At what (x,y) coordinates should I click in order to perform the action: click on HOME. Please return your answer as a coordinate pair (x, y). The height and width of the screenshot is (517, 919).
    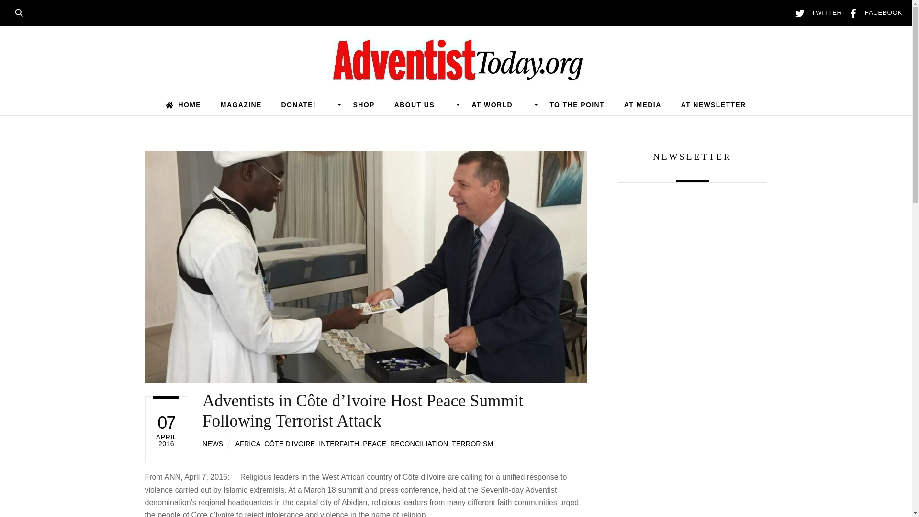
    Looking at the image, I should click on (183, 104).